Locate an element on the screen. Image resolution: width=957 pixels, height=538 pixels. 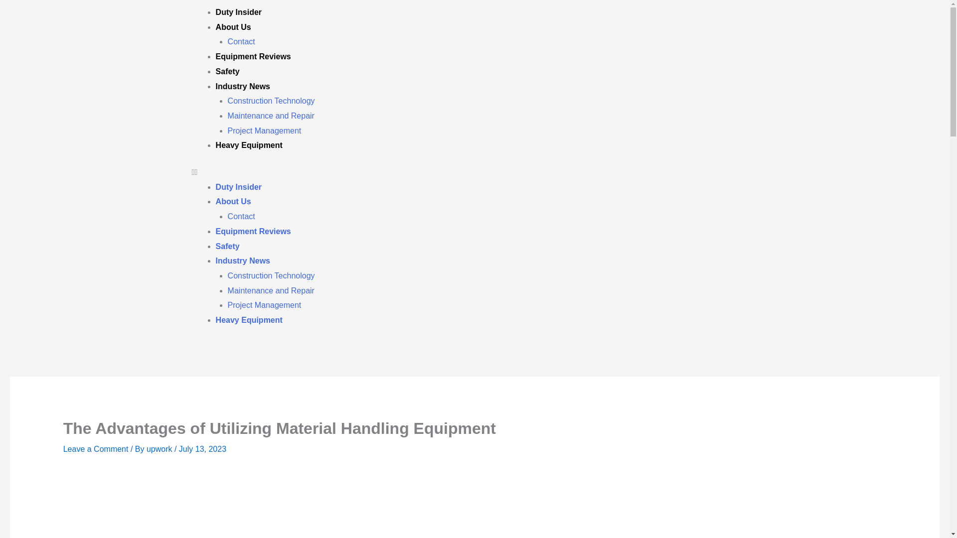
Leave a Comment is located at coordinates (96, 449).